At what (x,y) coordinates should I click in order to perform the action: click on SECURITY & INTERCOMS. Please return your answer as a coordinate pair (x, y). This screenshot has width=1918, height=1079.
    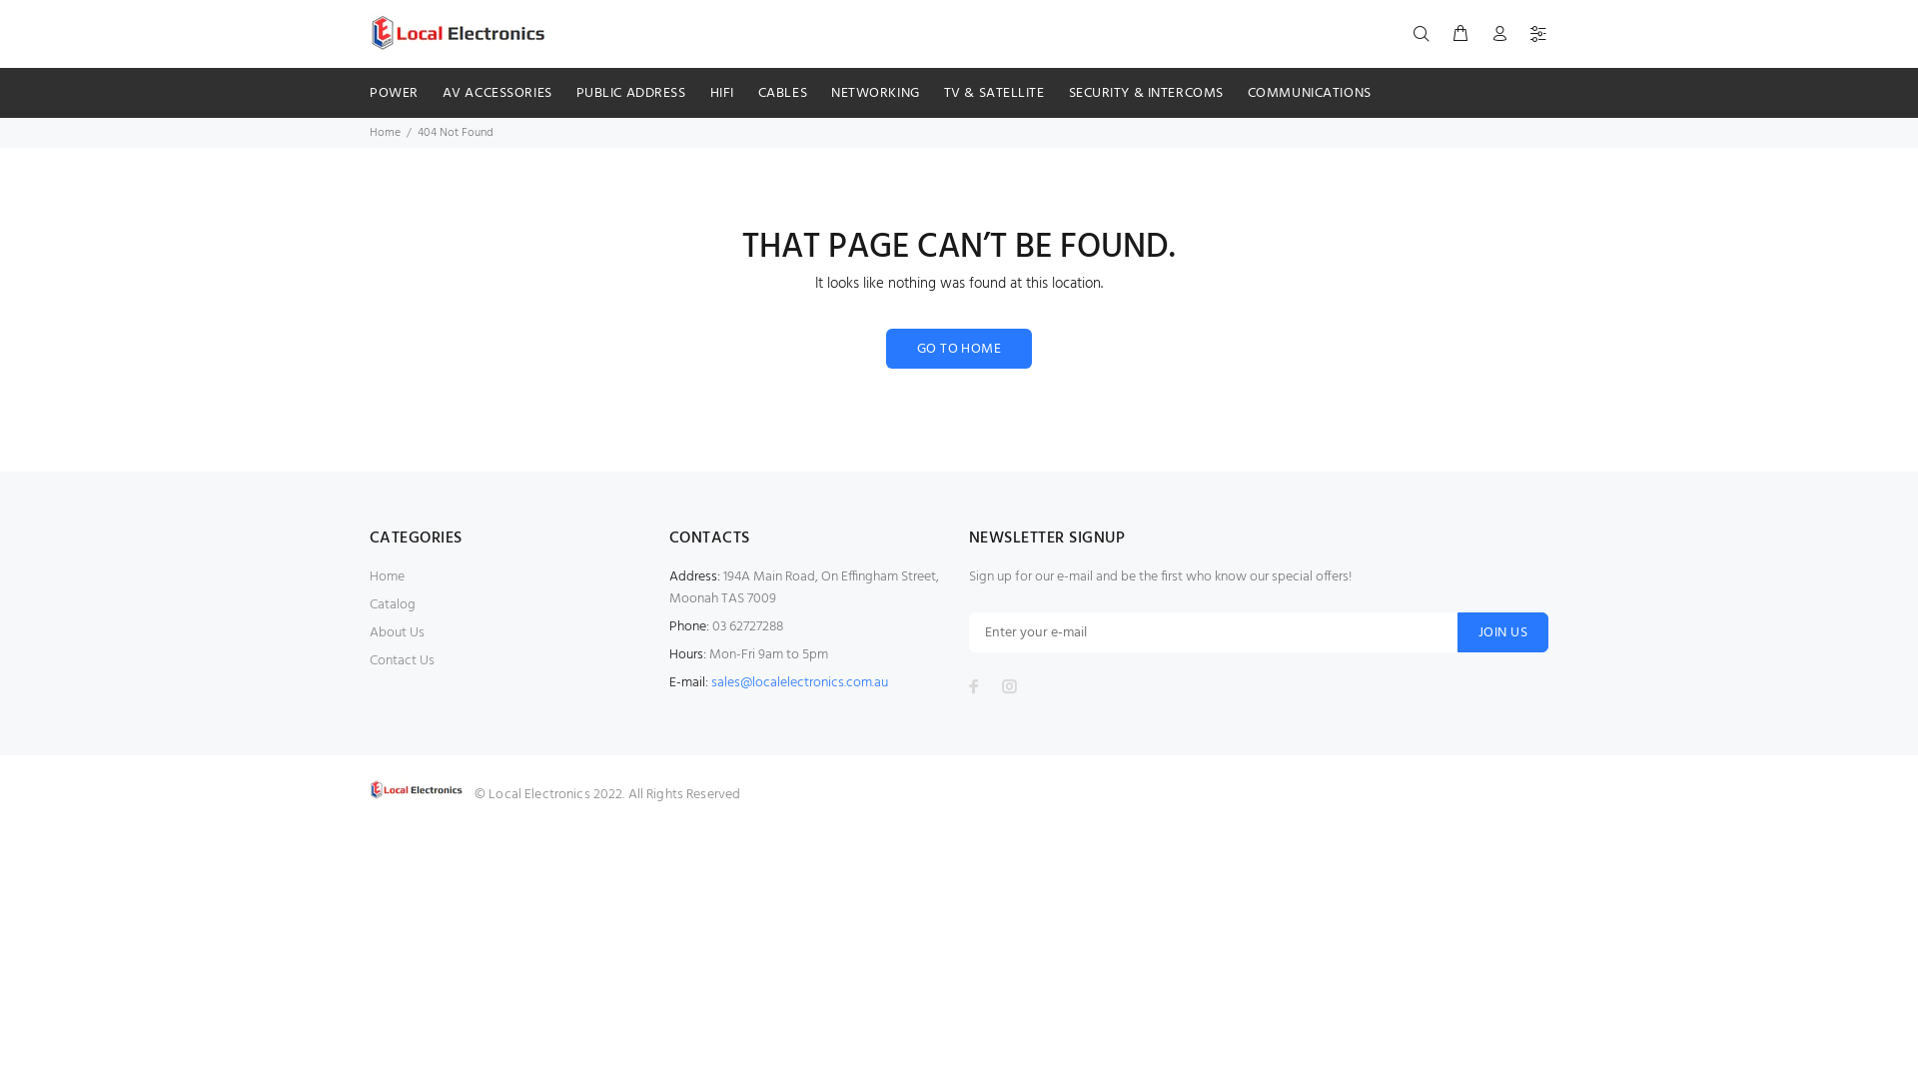
    Looking at the image, I should click on (1147, 93).